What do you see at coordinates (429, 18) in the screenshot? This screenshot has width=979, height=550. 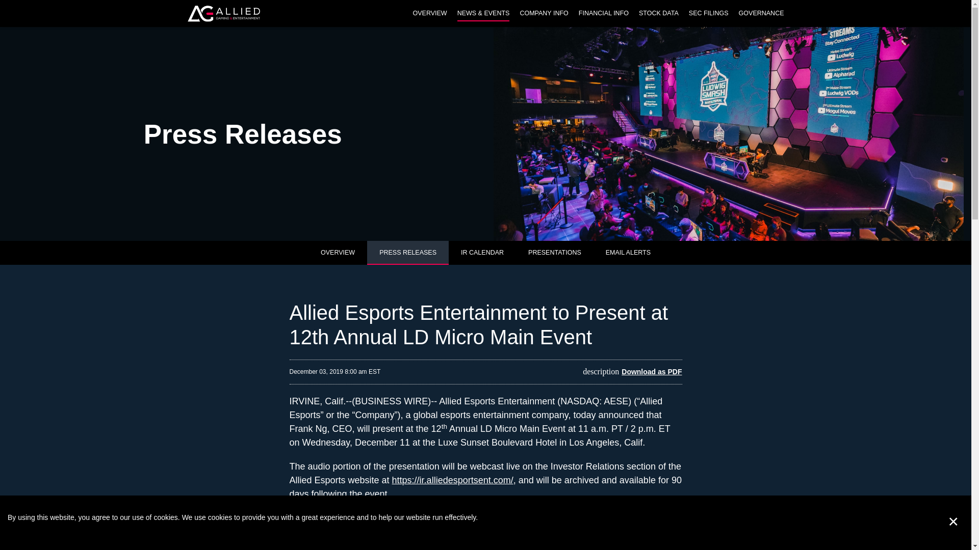 I see `OVERVIEW` at bounding box center [429, 18].